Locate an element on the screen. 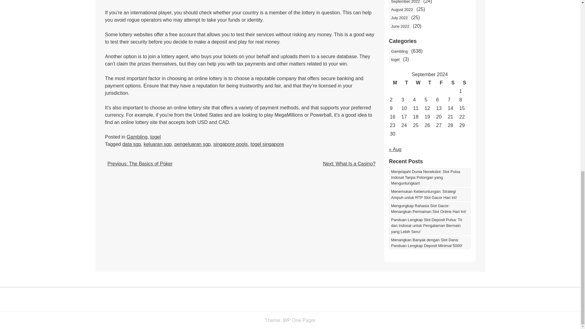 This screenshot has width=585, height=329. Next: What Is a Casino? is located at coordinates (349, 164).